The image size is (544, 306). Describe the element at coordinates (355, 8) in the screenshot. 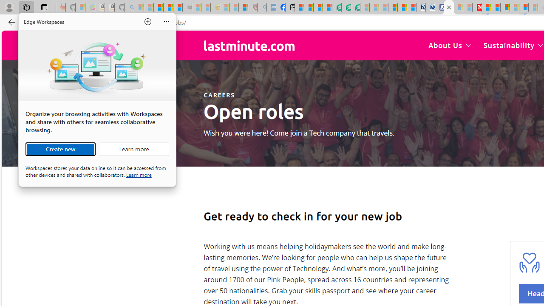

I see `Microsoft Word - consumer-privacy address update 2.2021` at that location.